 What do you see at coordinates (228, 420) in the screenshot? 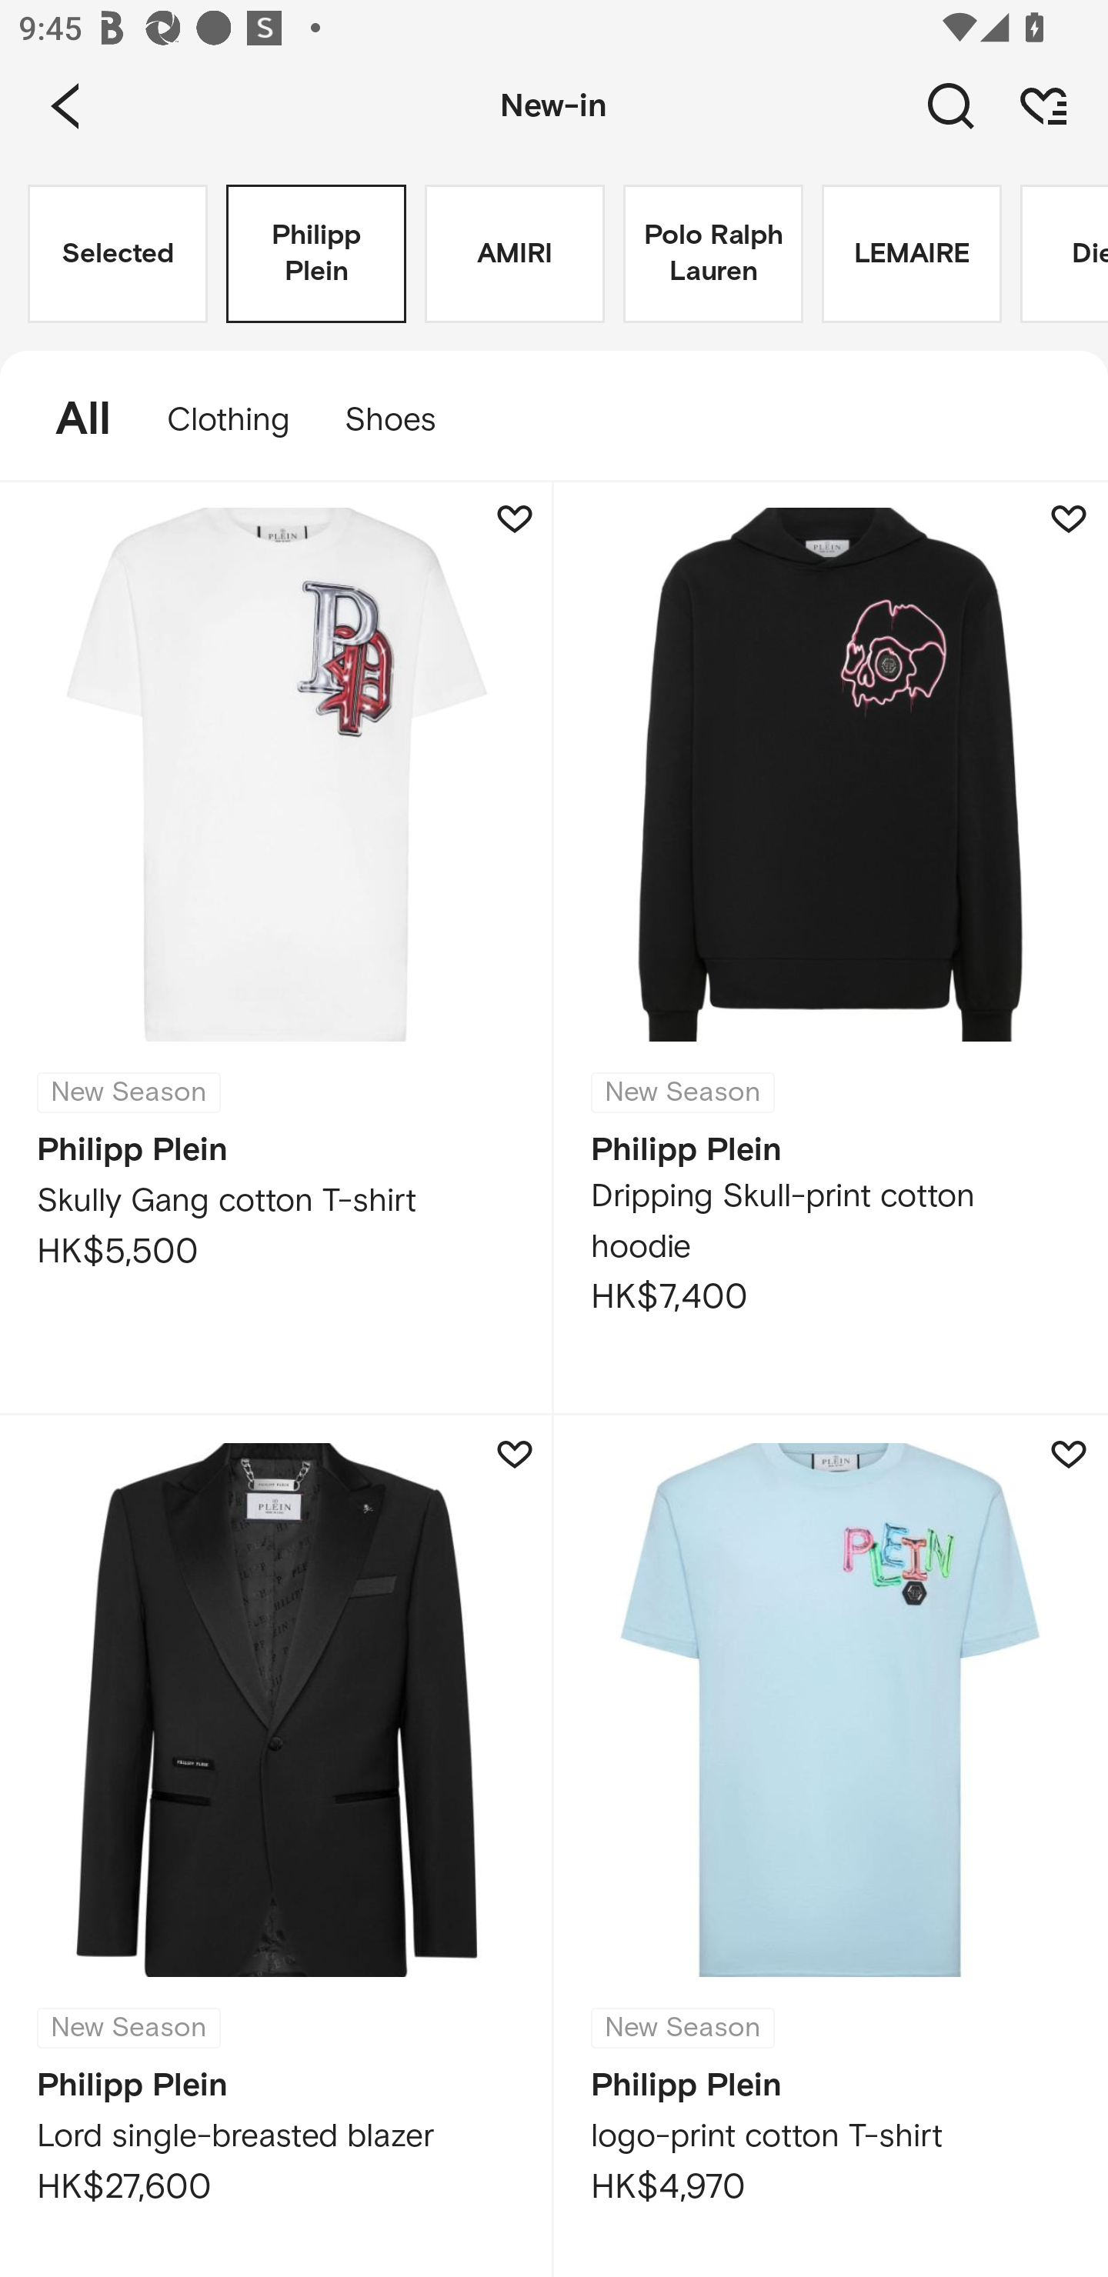
I see `Clothing` at bounding box center [228, 420].